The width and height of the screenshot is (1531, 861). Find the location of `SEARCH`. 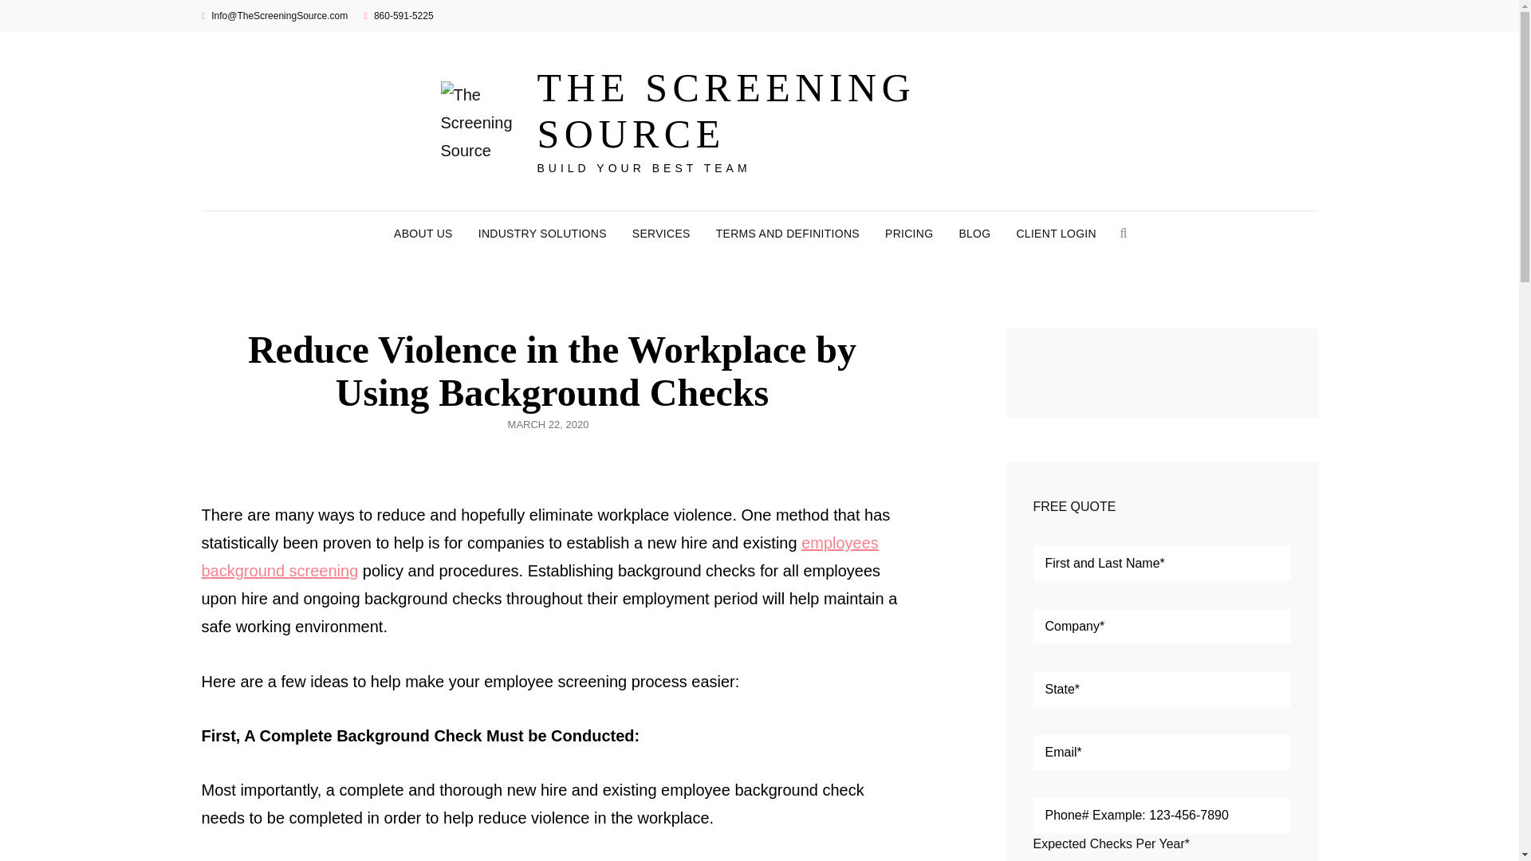

SEARCH is located at coordinates (1123, 233).